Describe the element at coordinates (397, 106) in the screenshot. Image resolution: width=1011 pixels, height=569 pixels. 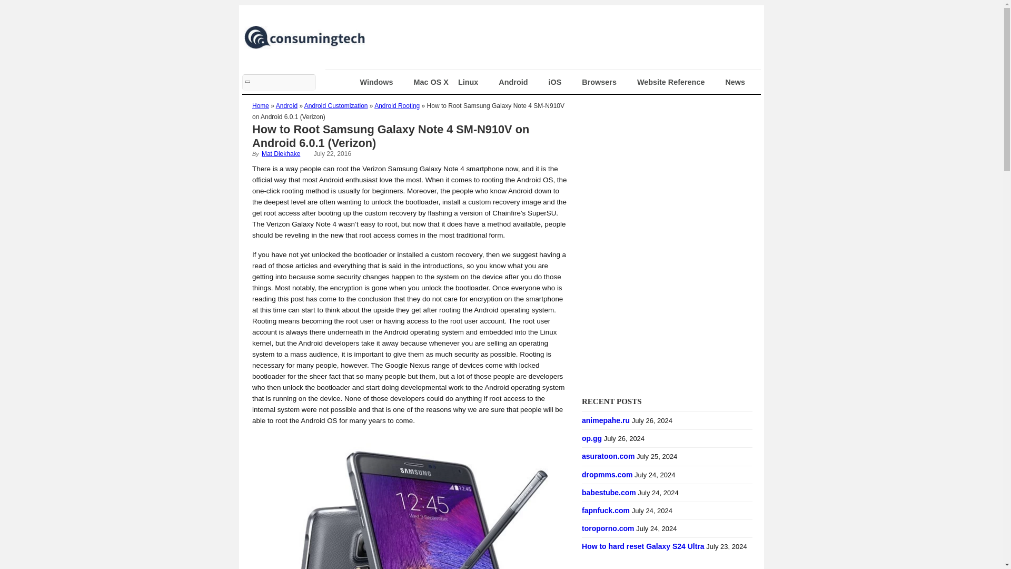
I see `Android Rooting` at that location.